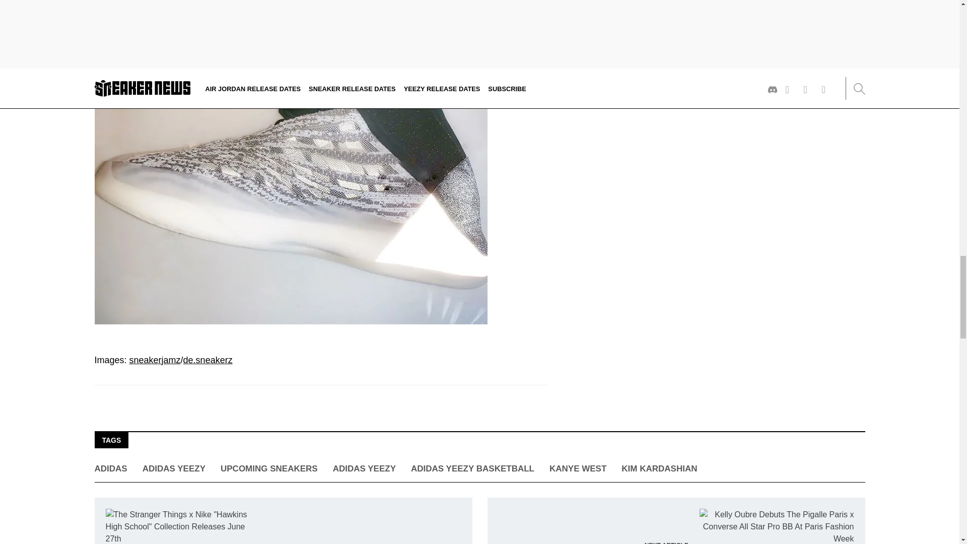  What do you see at coordinates (269, 468) in the screenshot?
I see `UPCOMING SNEAKERS` at bounding box center [269, 468].